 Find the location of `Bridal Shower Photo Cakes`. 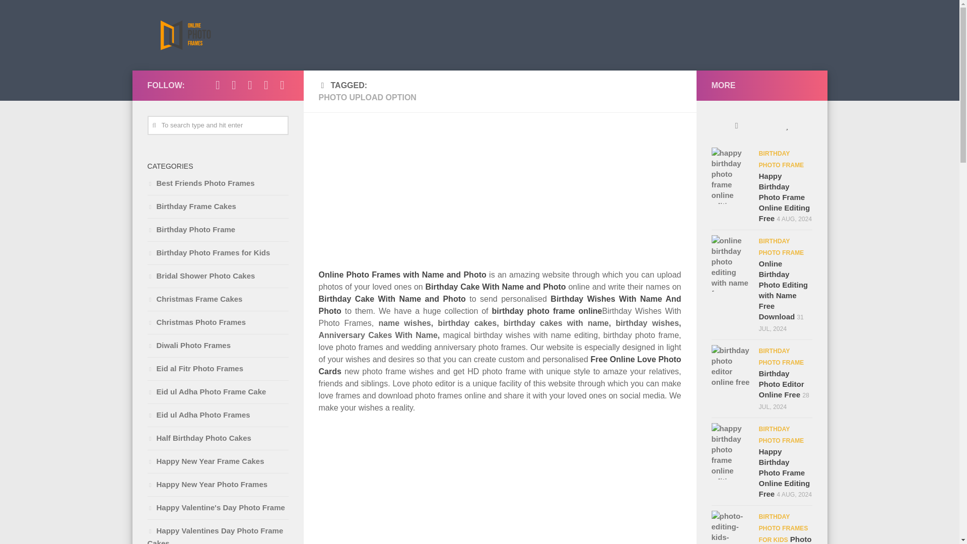

Bridal Shower Photo Cakes is located at coordinates (200, 276).